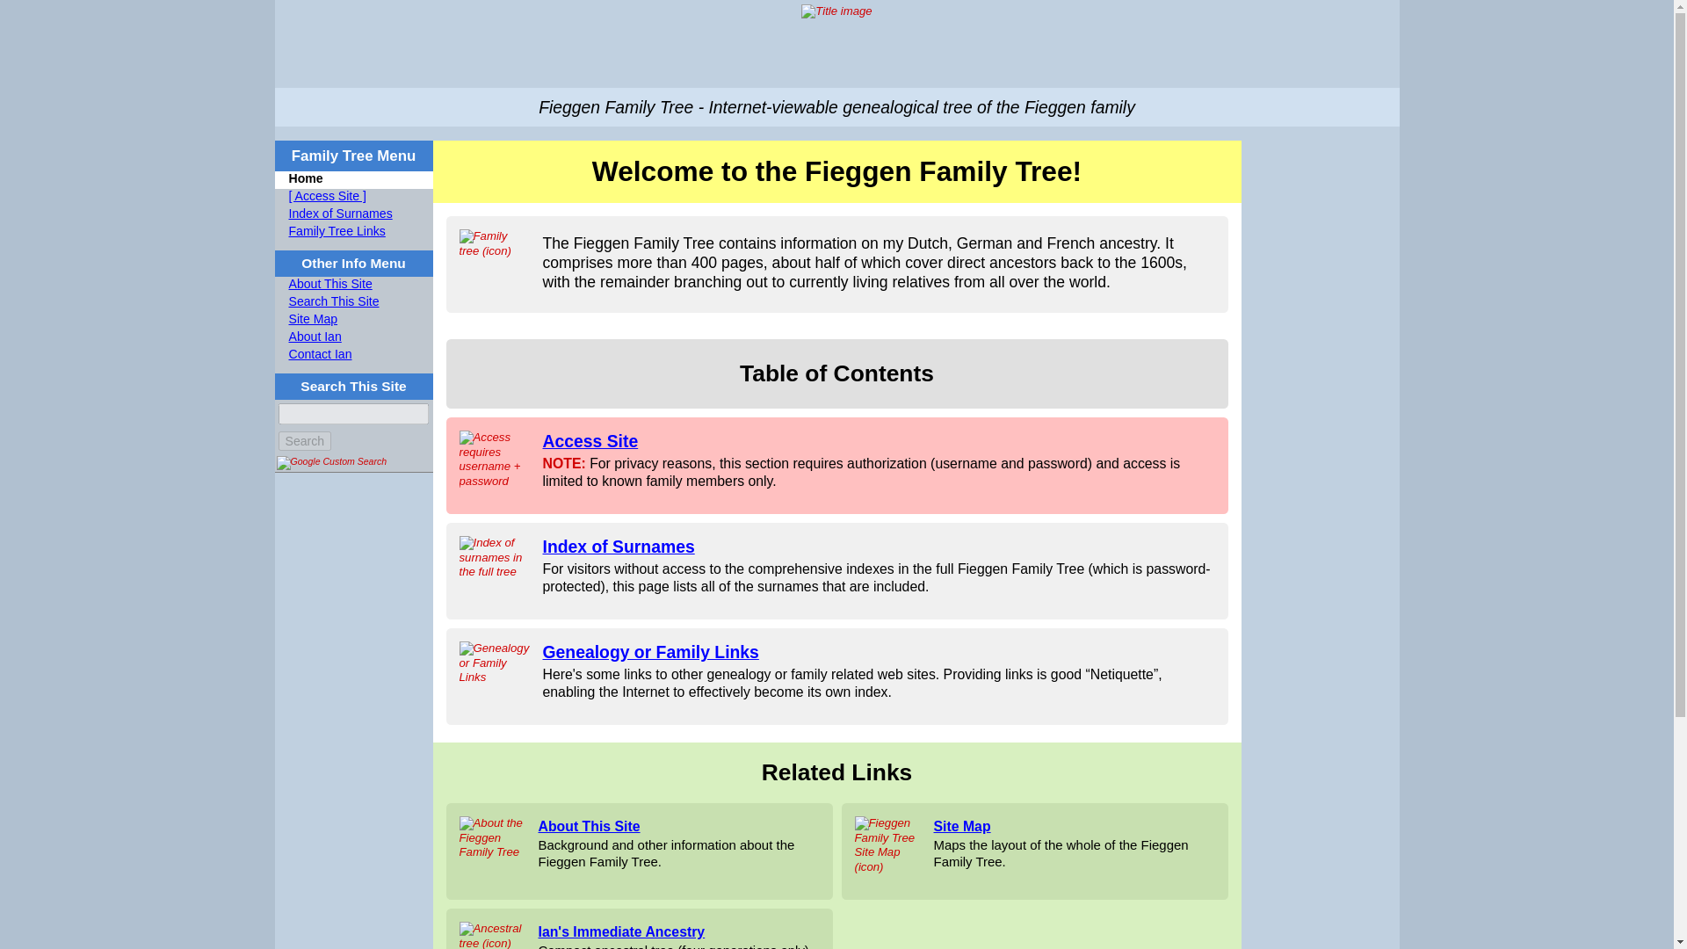  I want to click on Search the Fieggen Family Tree, so click(304, 441).